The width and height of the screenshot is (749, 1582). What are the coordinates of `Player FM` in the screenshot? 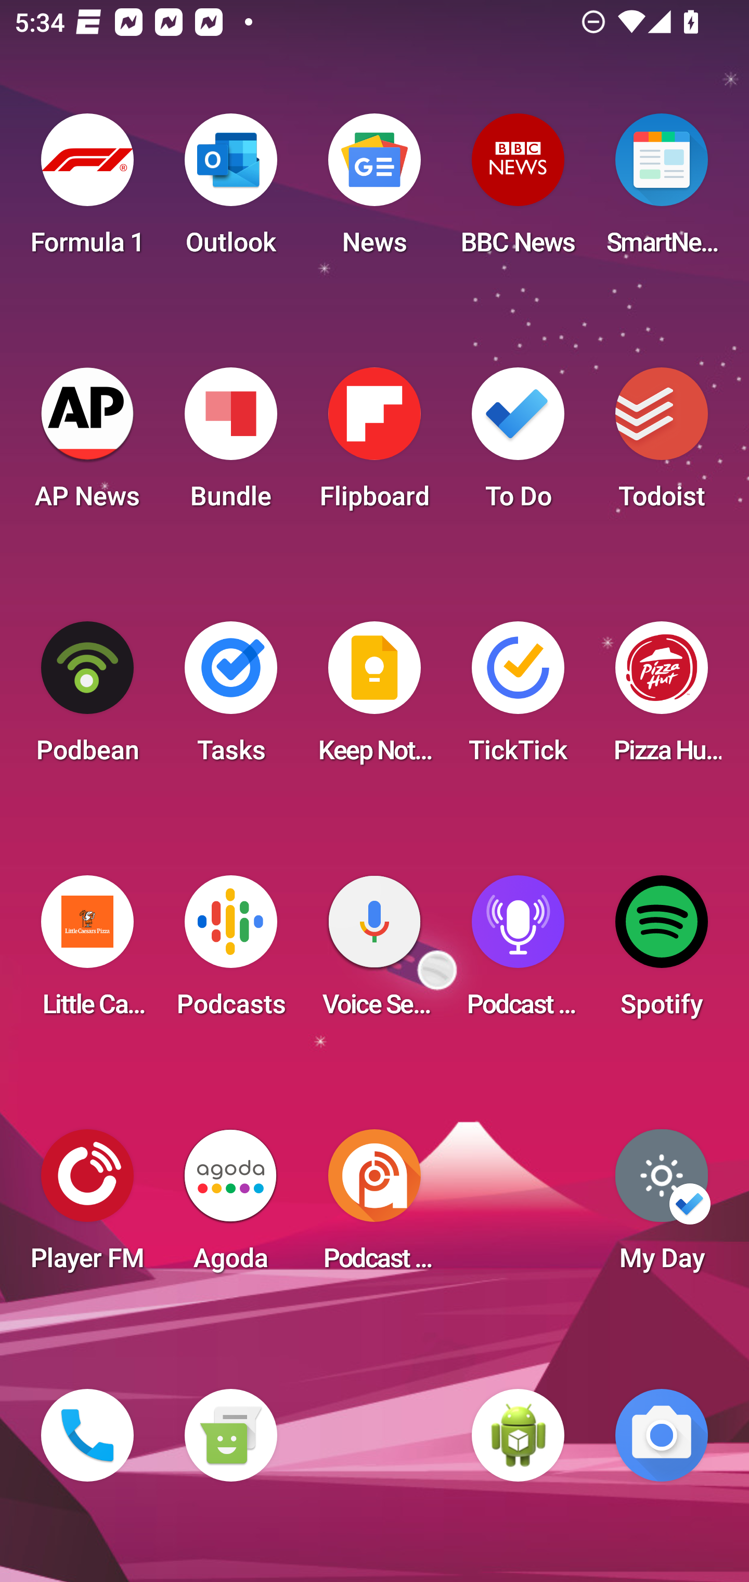 It's located at (87, 1206).